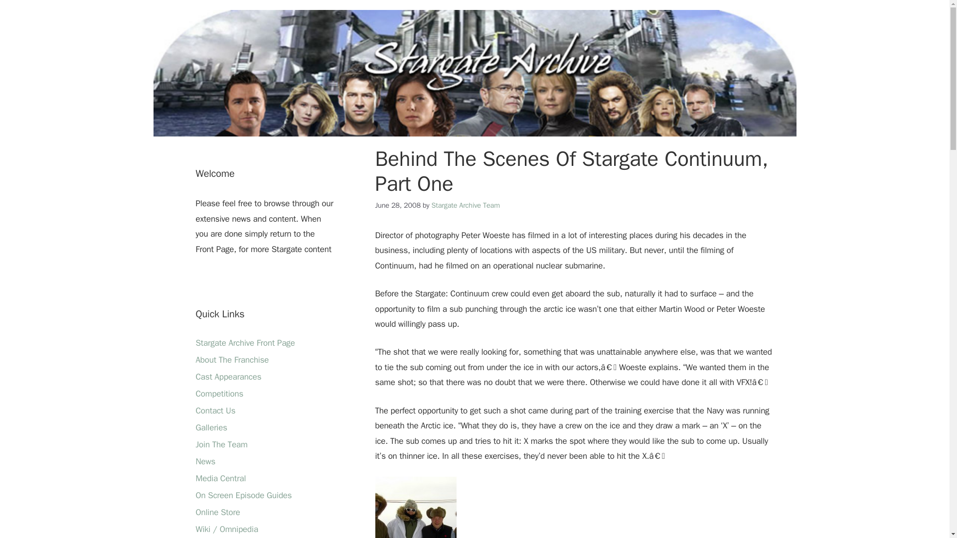 This screenshot has width=957, height=538. Describe the element at coordinates (466, 205) in the screenshot. I see `Stargate Archive Team` at that location.